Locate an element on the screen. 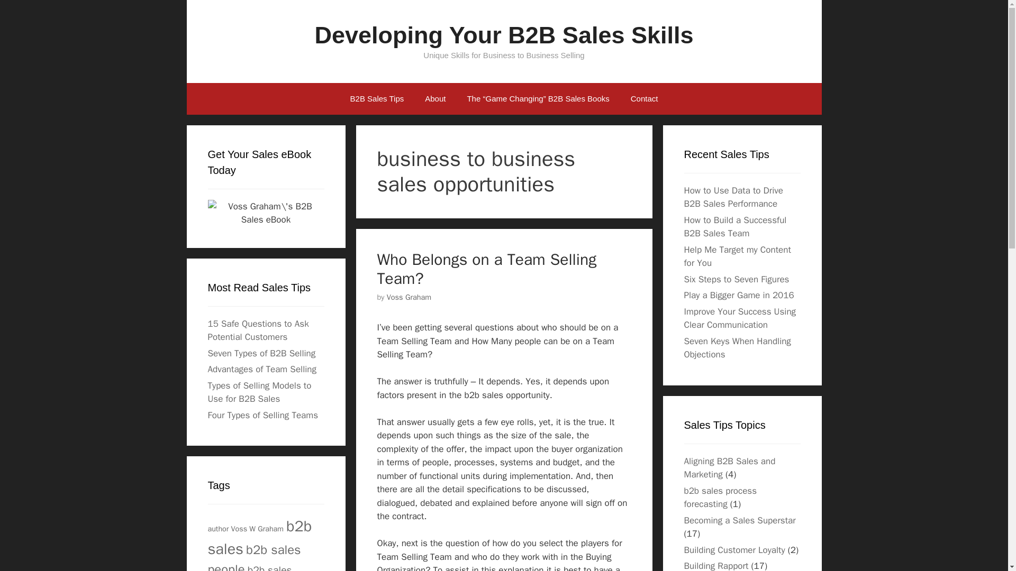  Advantages of Team Selling is located at coordinates (261, 369).